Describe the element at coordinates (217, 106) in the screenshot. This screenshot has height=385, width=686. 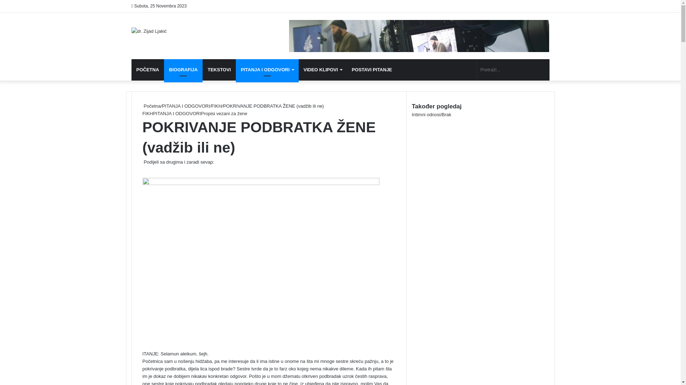
I see `FIKH` at that location.